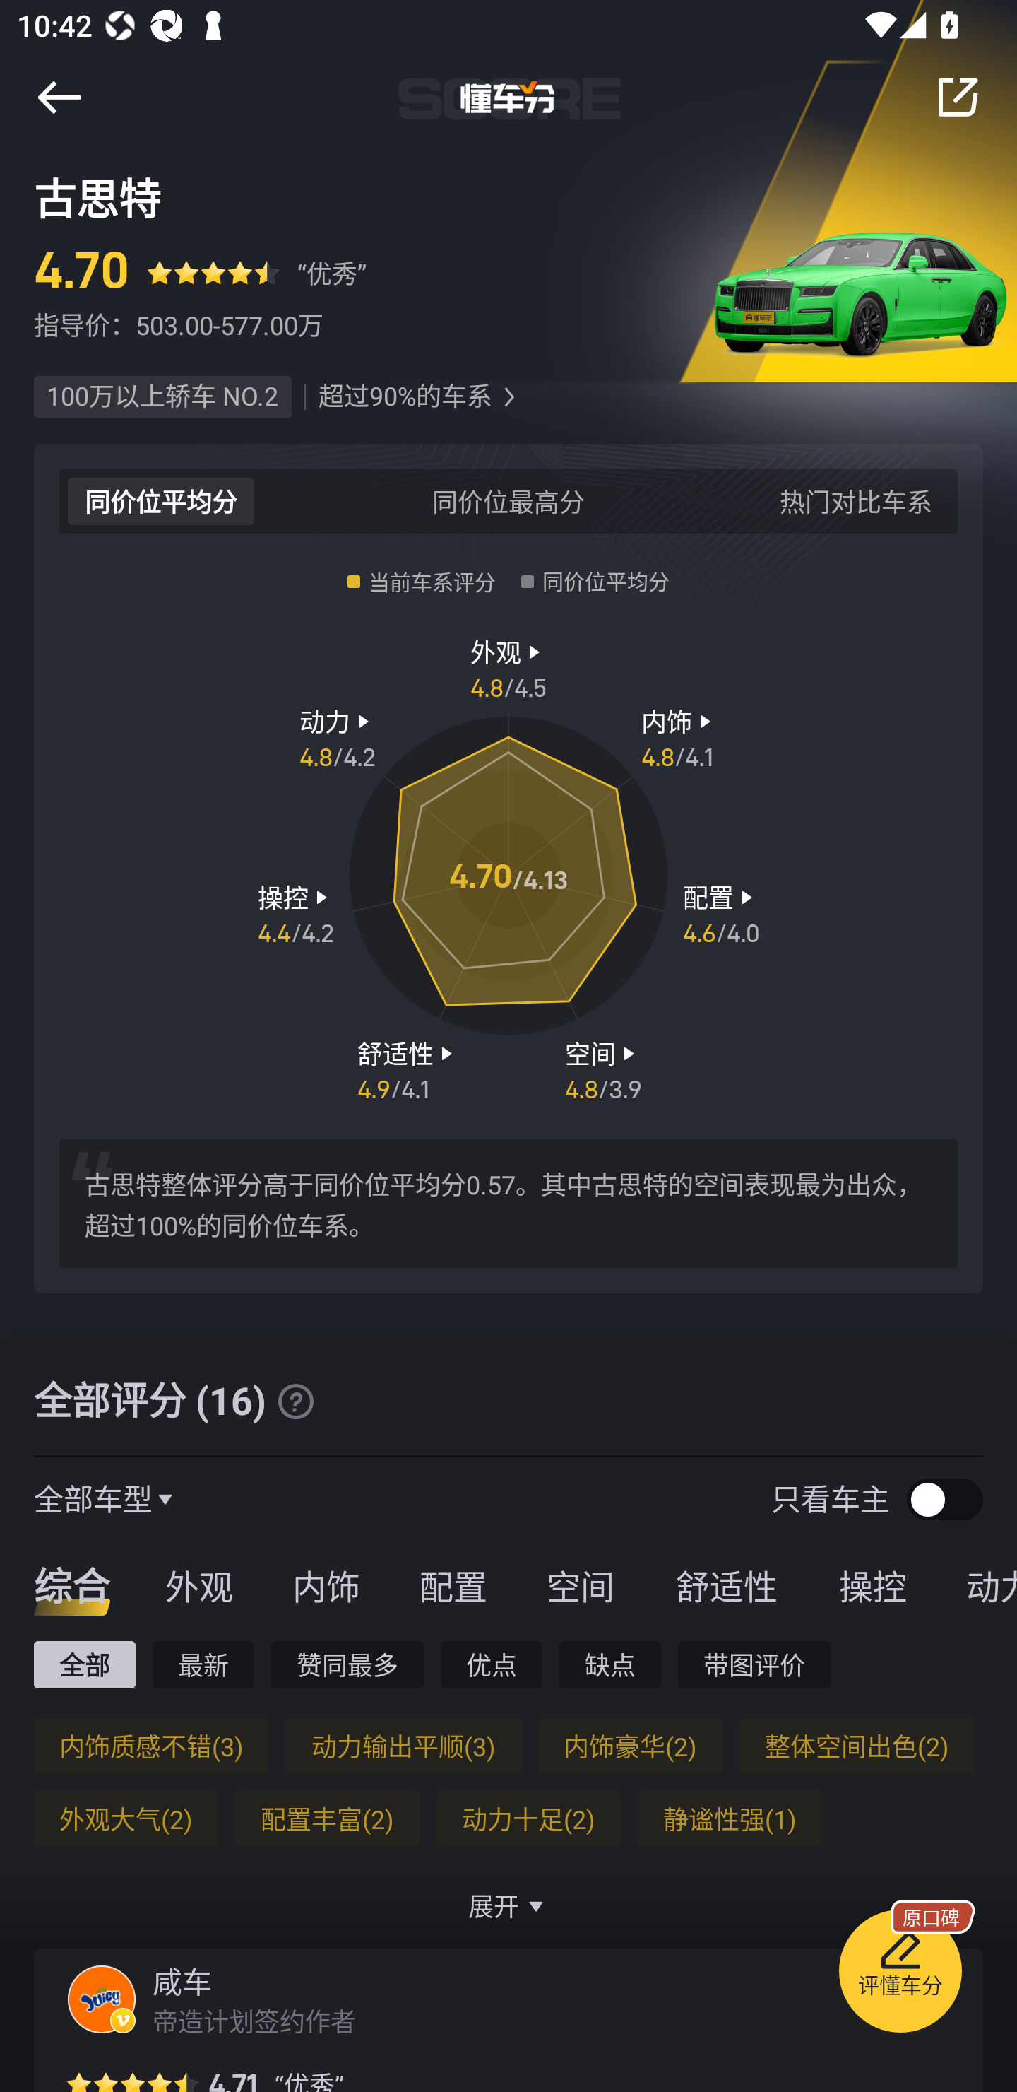  Describe the element at coordinates (84, 1664) in the screenshot. I see `全部` at that location.